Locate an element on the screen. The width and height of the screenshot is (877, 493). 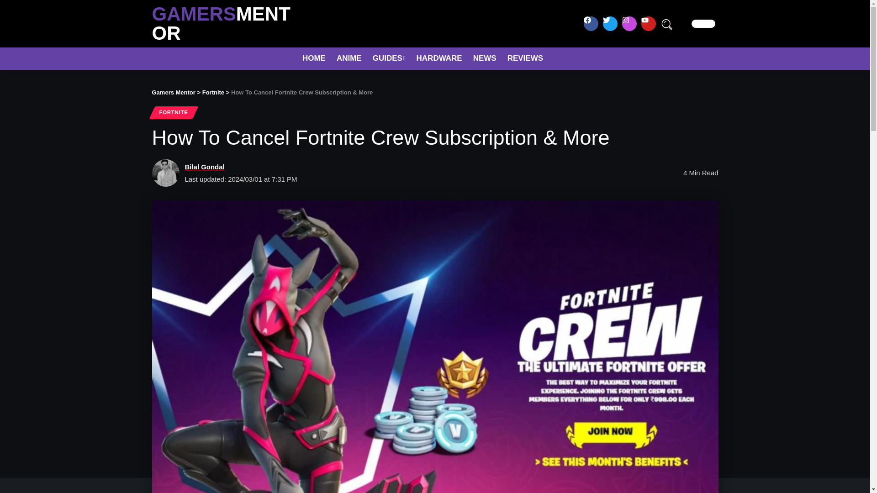
GUIDES is located at coordinates (389, 58).